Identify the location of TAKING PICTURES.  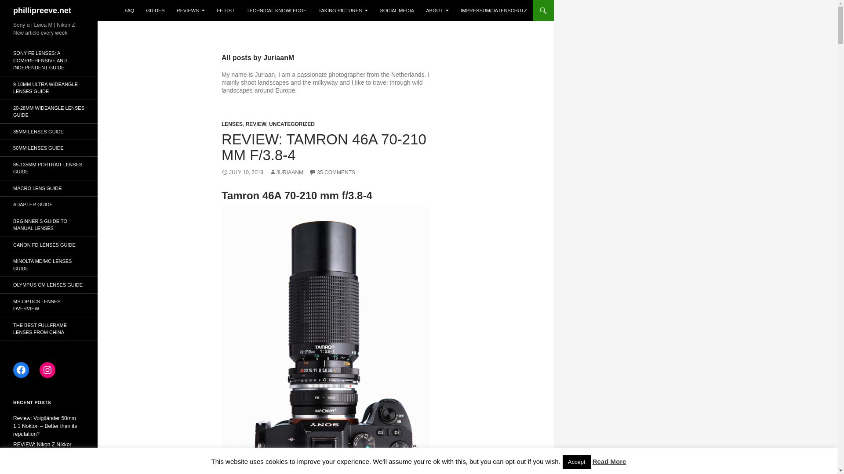
(343, 11).